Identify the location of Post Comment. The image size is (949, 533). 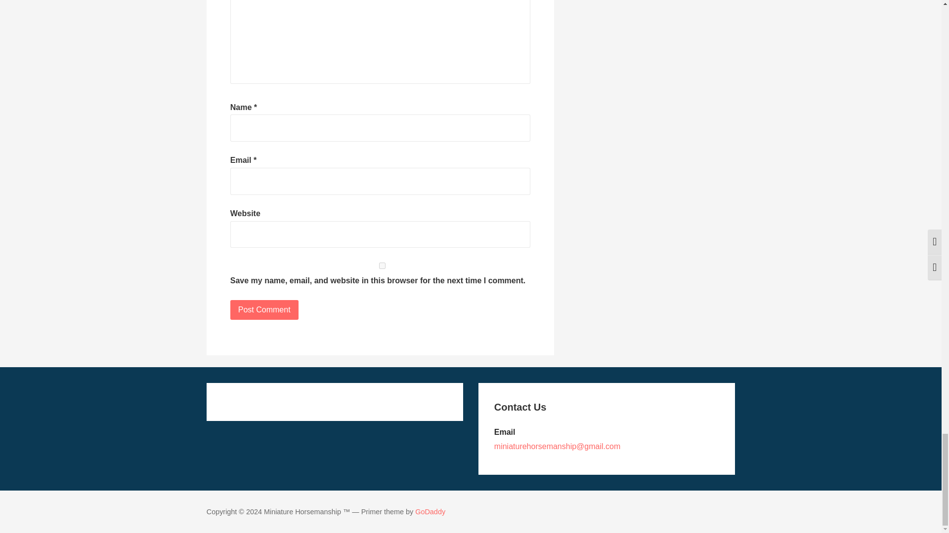
(264, 310).